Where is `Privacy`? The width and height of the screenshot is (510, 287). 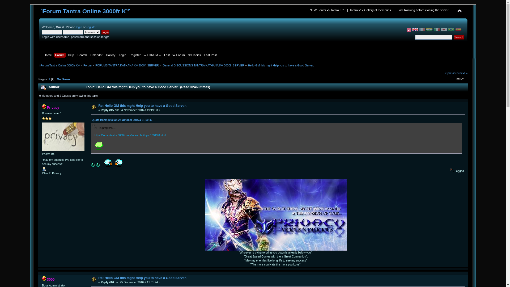 Privacy is located at coordinates (53, 107).